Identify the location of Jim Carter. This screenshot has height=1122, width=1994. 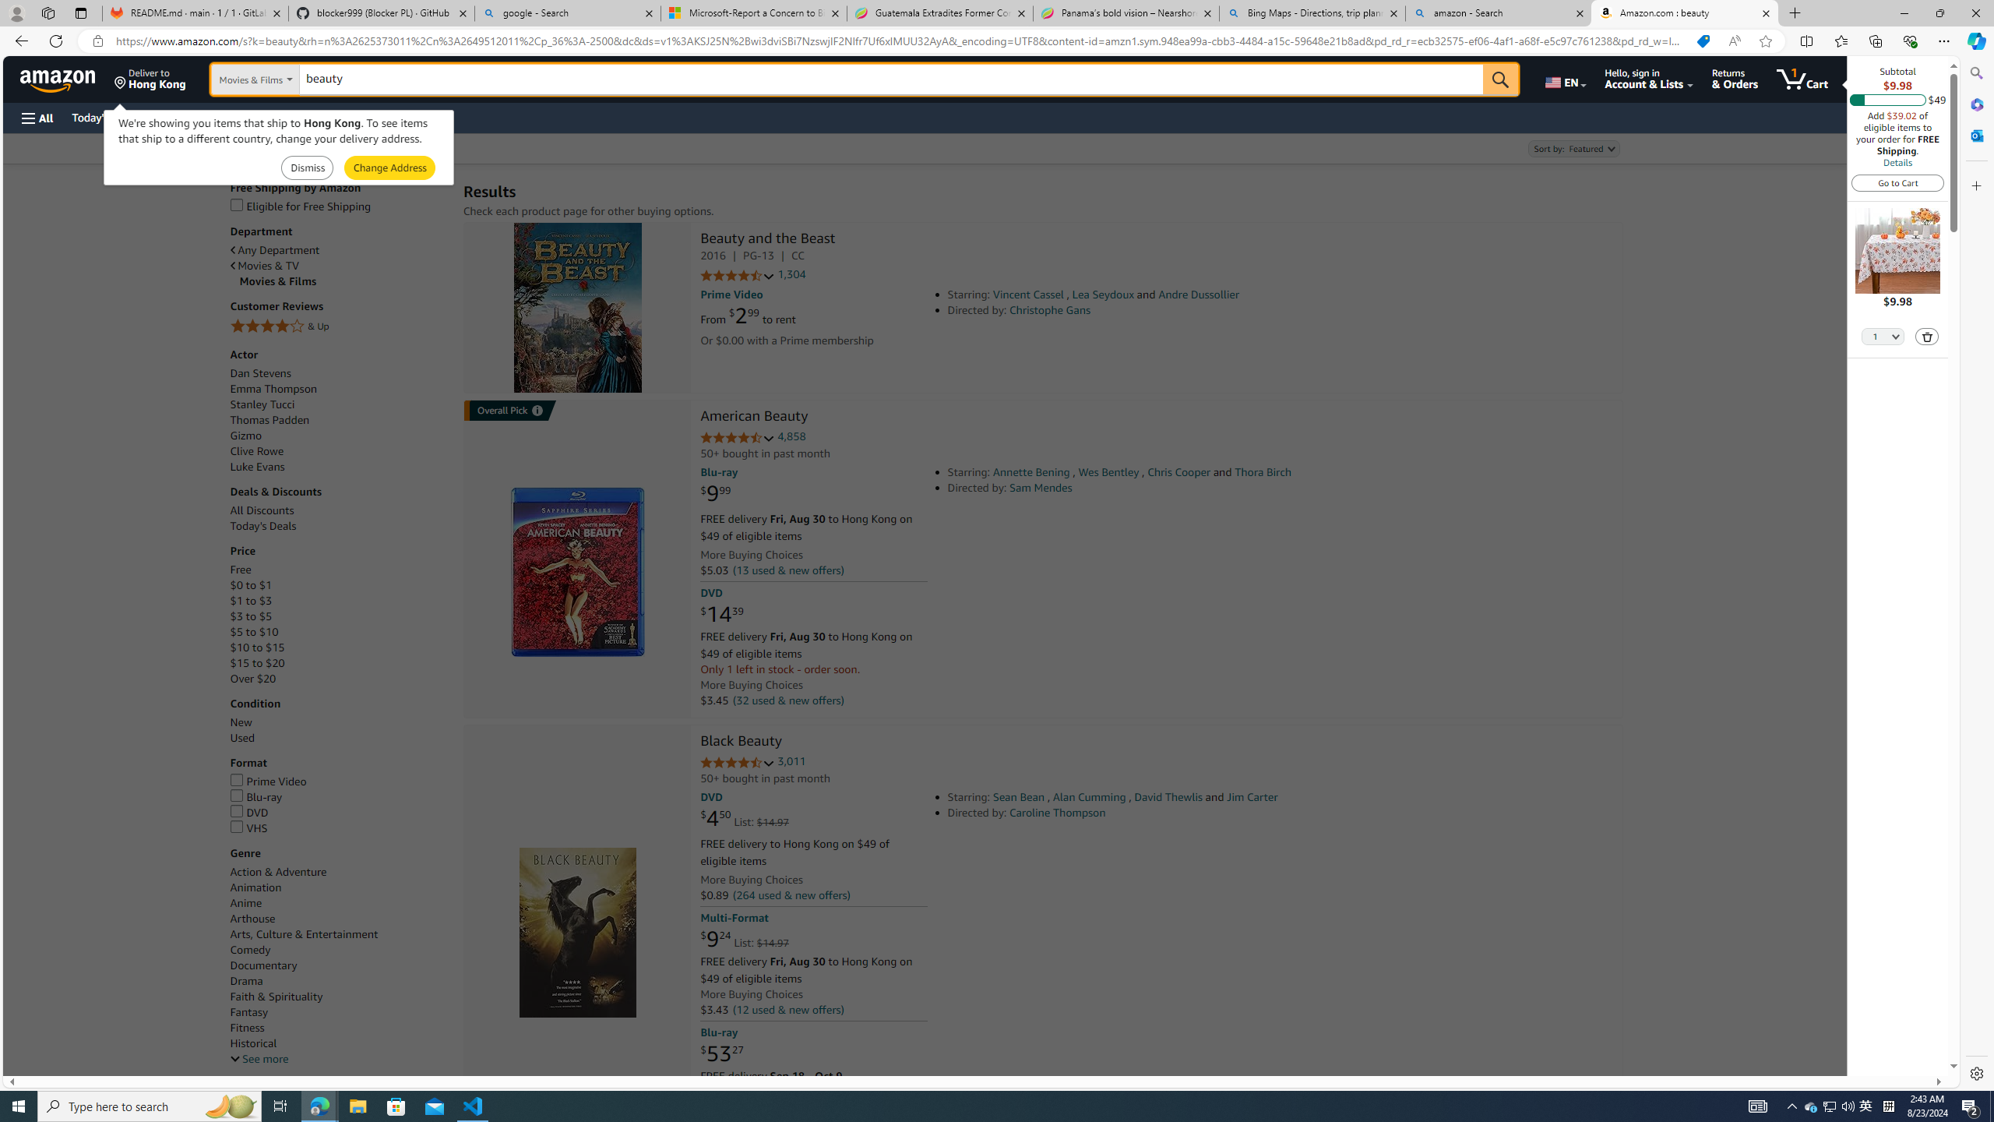
(1252, 796).